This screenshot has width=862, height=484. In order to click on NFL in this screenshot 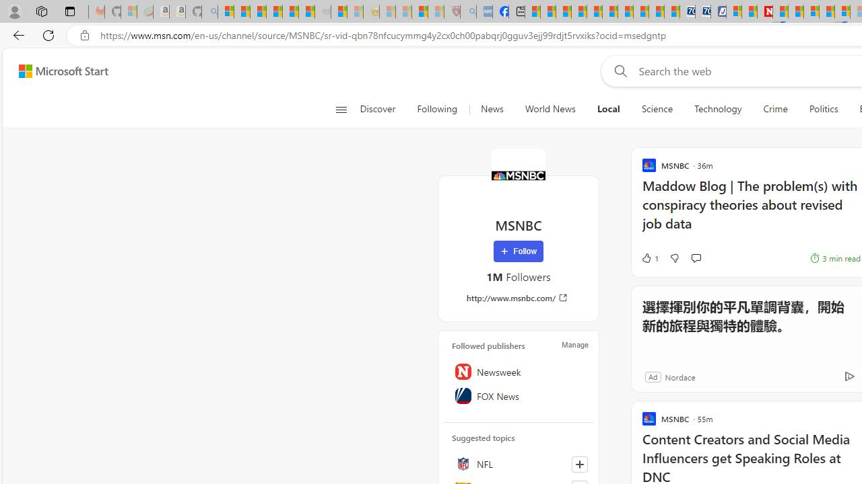, I will do `click(519, 464)`.